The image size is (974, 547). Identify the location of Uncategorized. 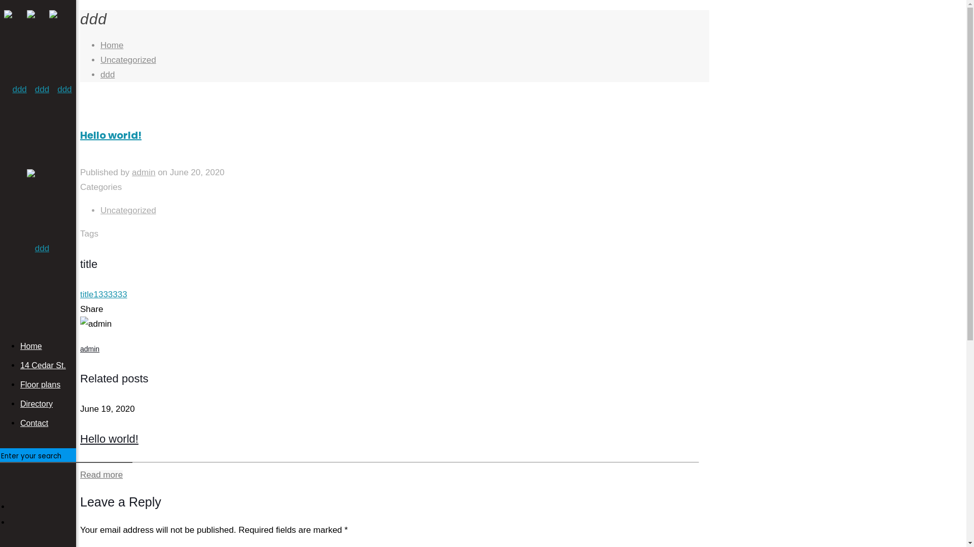
(128, 211).